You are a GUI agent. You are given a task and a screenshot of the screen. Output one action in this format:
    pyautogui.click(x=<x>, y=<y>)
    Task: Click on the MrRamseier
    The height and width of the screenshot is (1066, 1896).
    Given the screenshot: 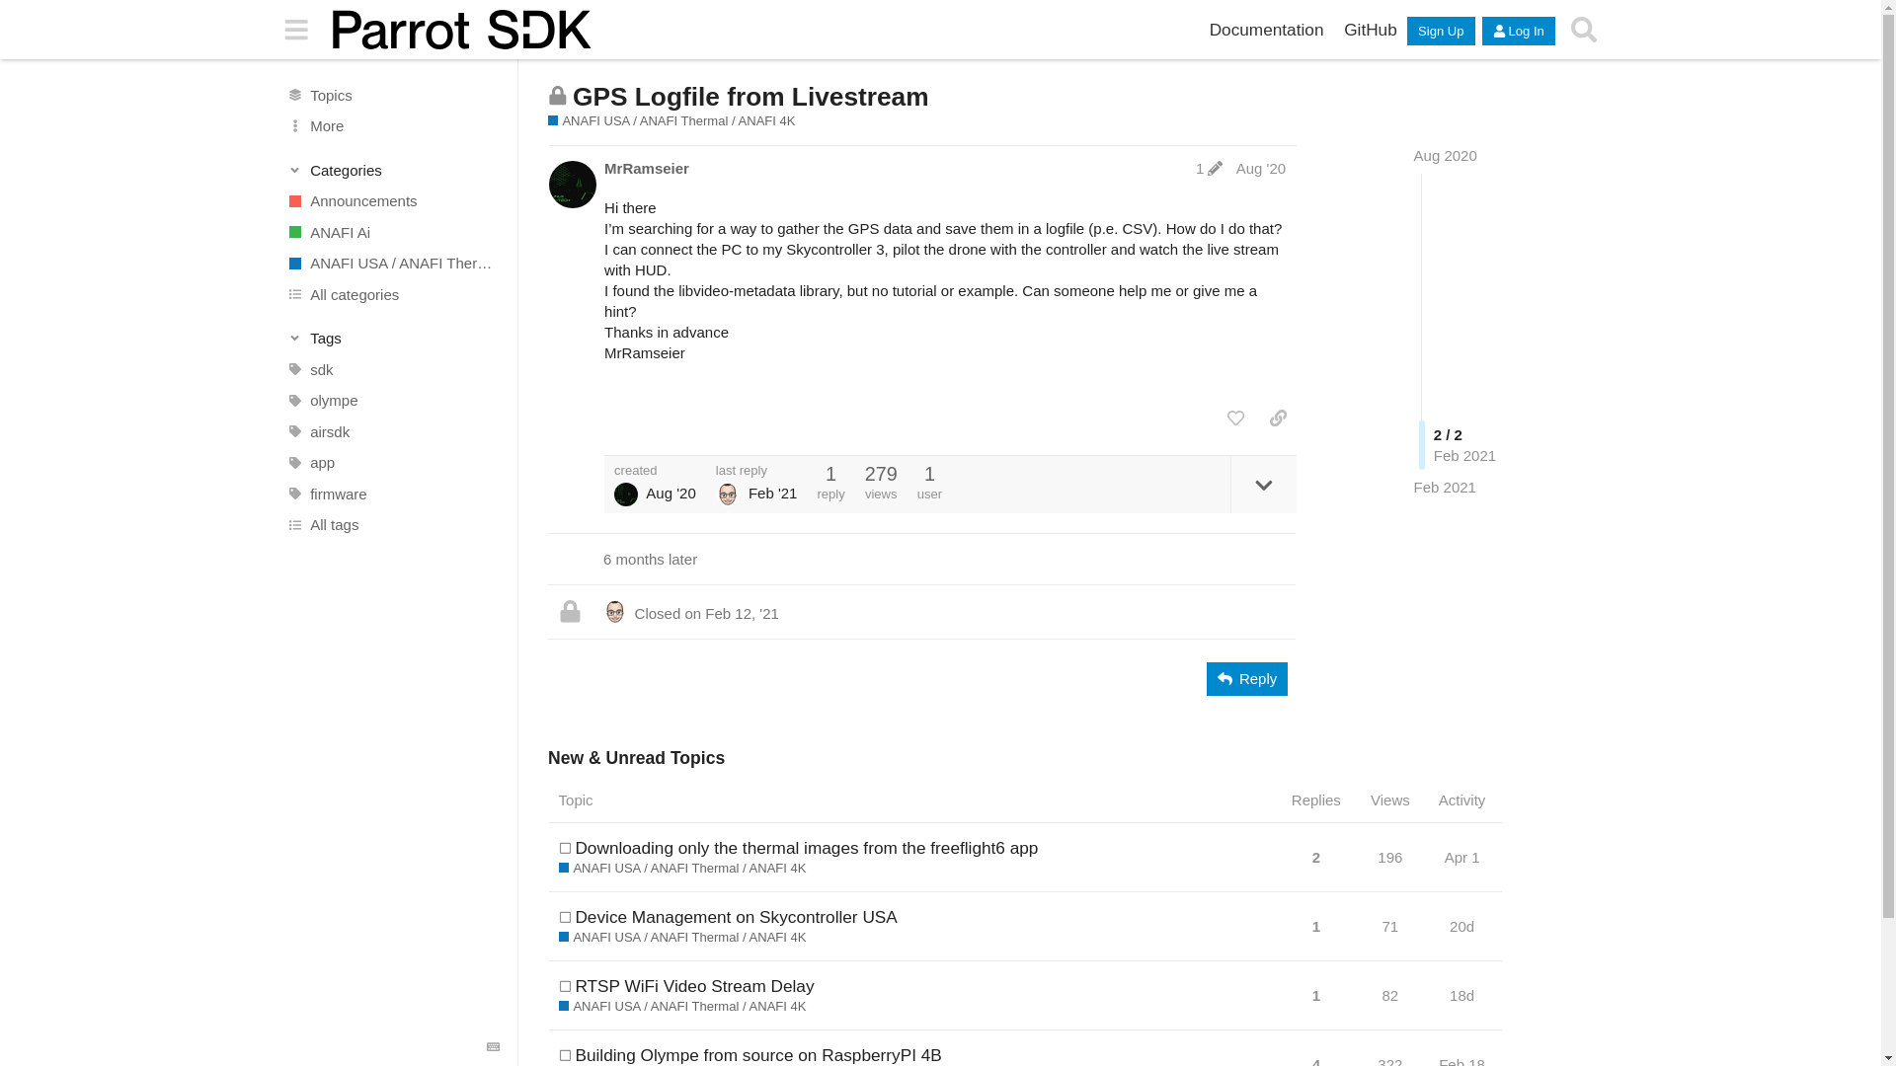 What is the action you would take?
    pyautogui.click(x=647, y=168)
    